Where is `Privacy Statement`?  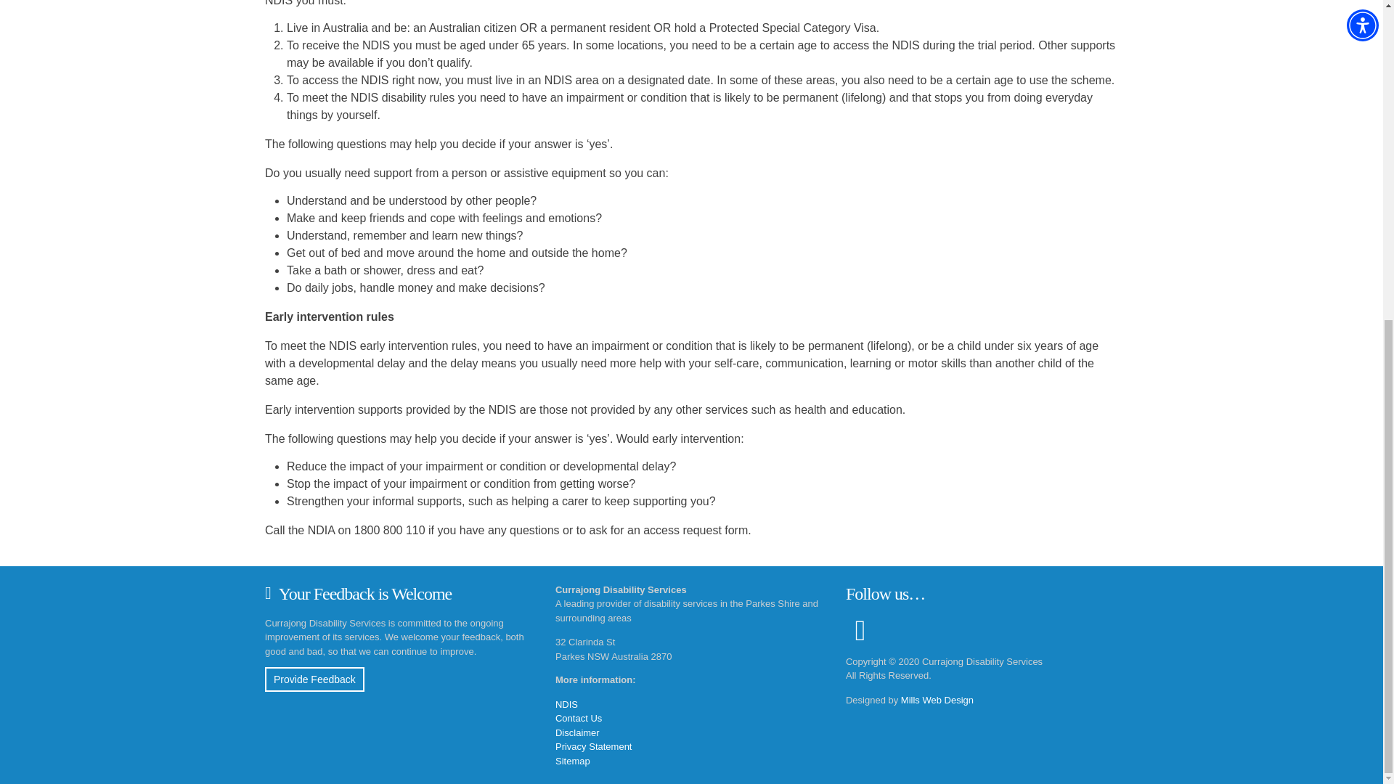
Privacy Statement is located at coordinates (594, 746).